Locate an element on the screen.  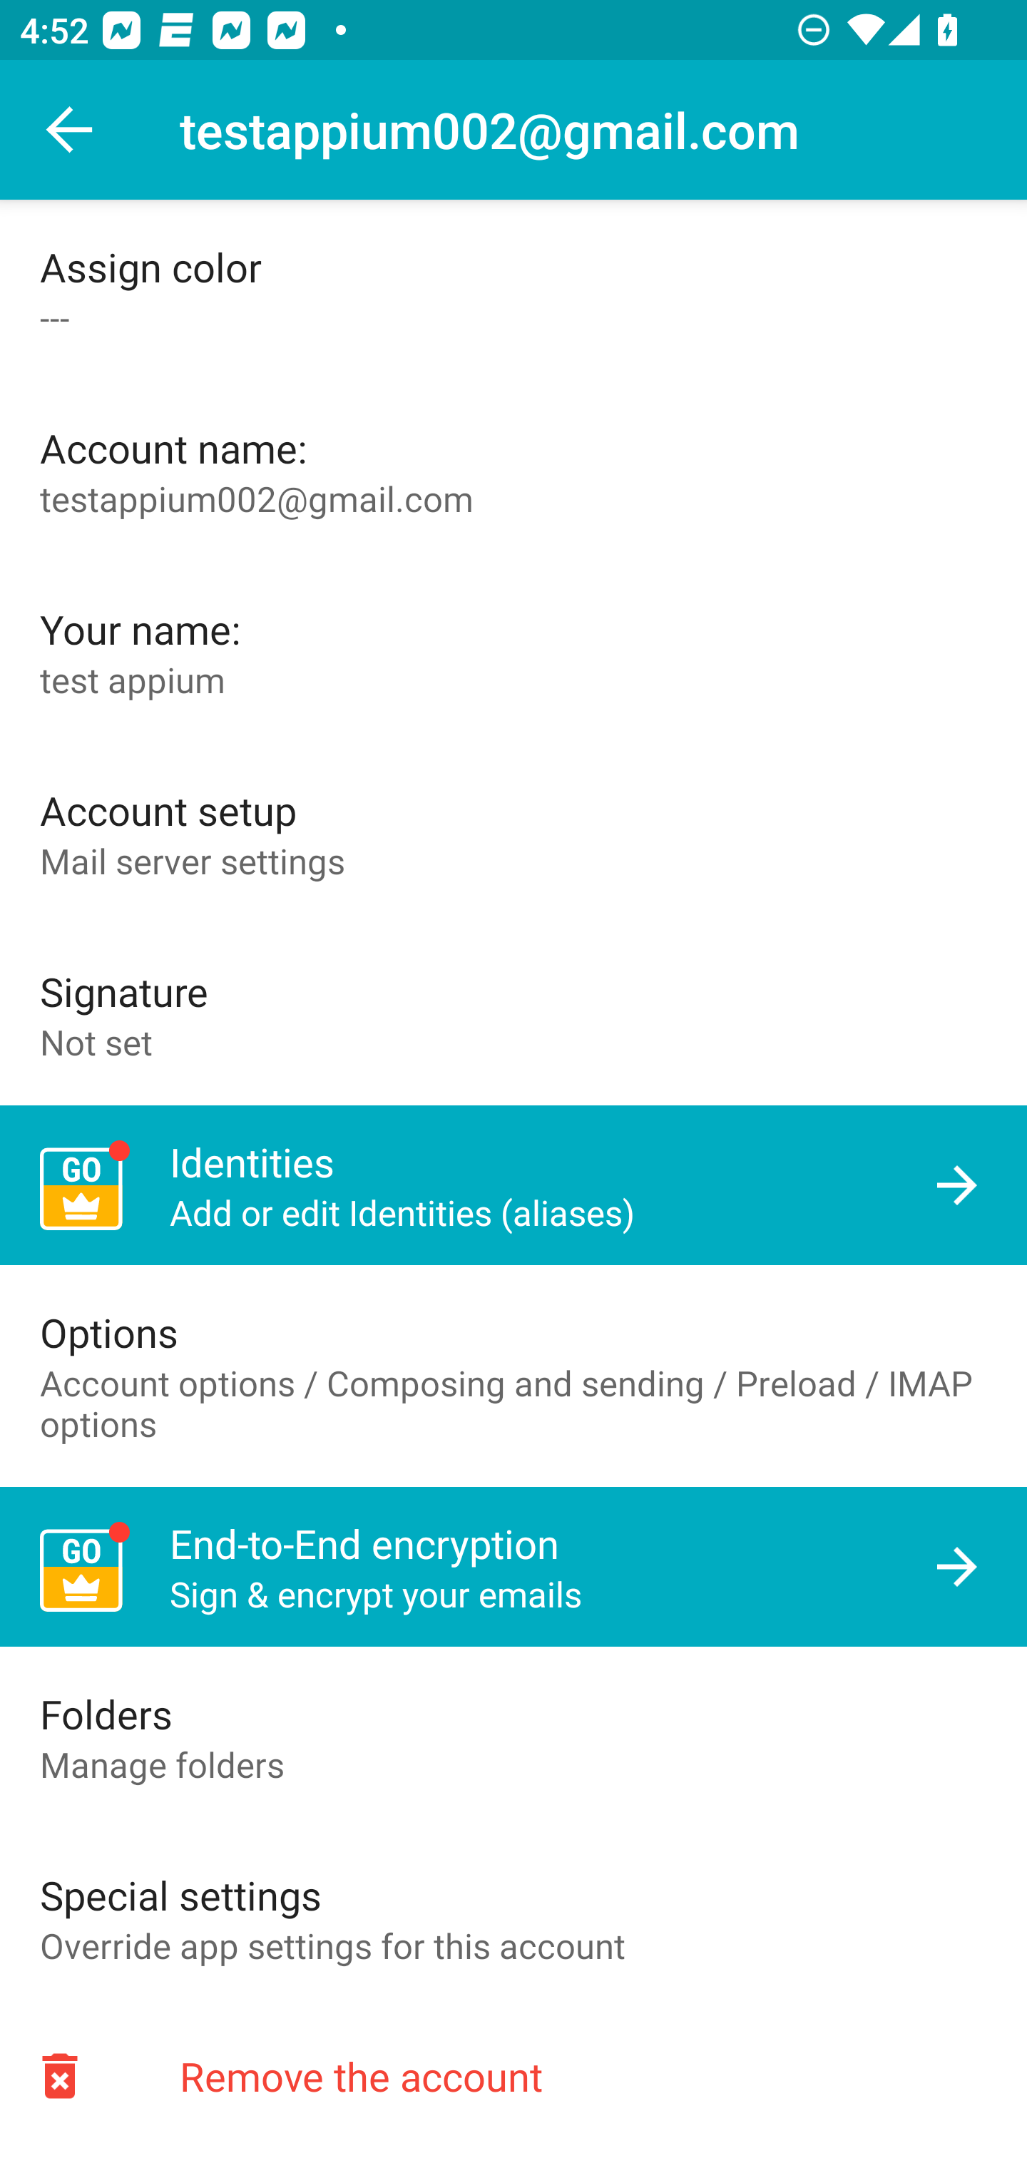
Account setup Mail server settings is located at coordinates (513, 833).